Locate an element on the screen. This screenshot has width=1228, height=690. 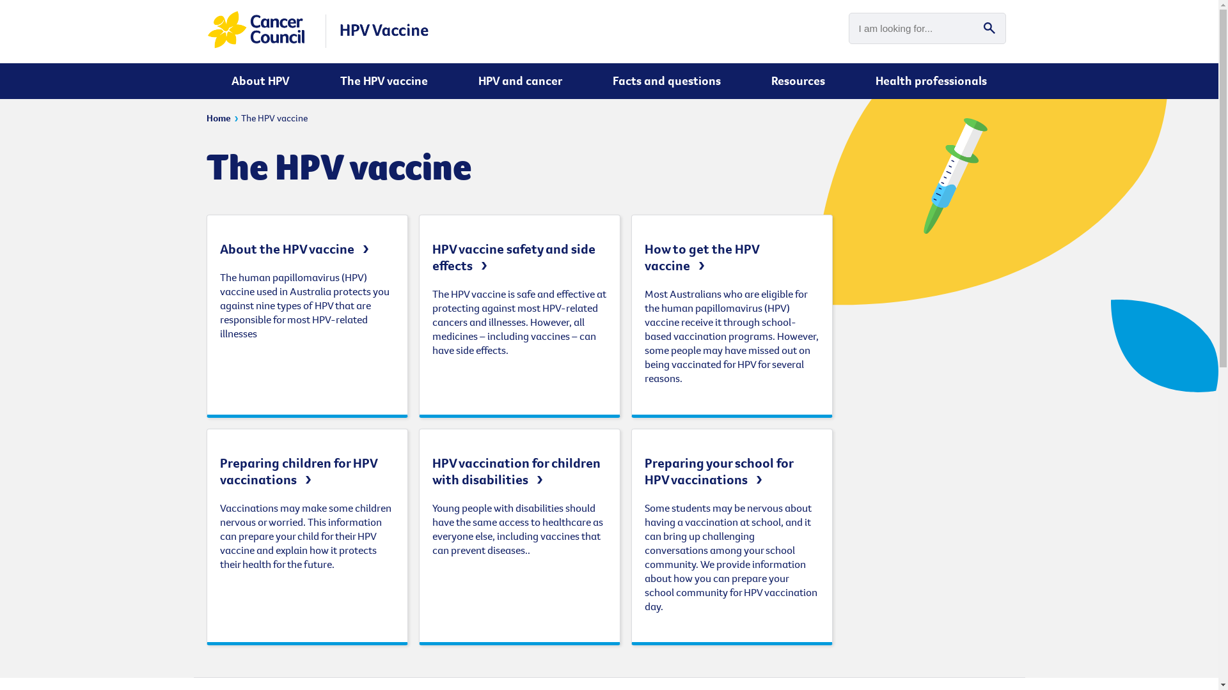
Home is located at coordinates (218, 118).